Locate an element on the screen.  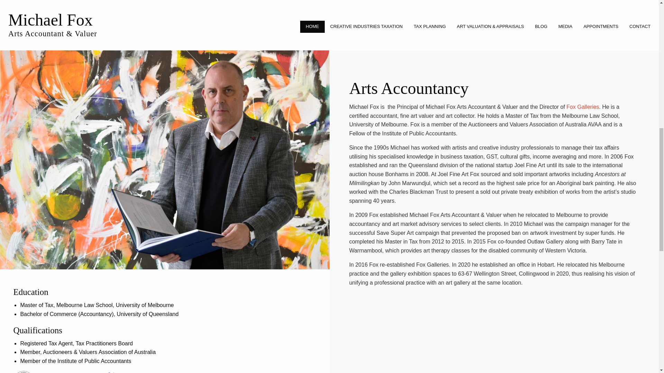
APPOINTMENTS is located at coordinates (601, 27).